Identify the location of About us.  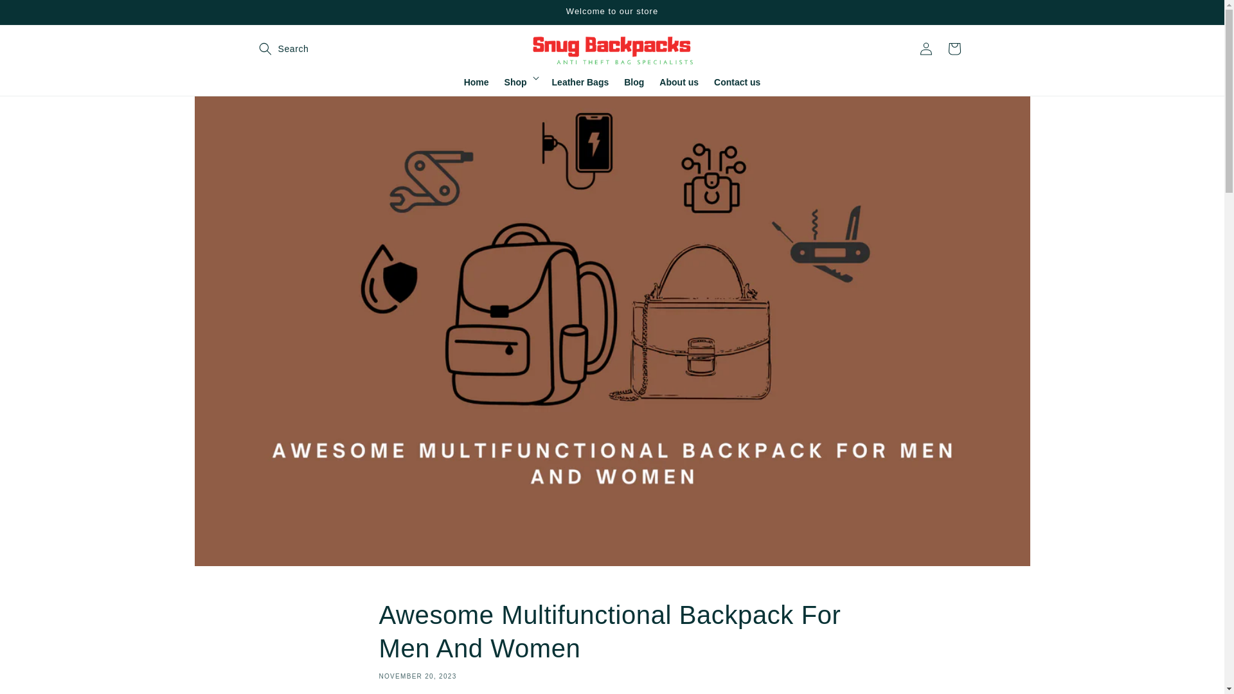
(679, 86).